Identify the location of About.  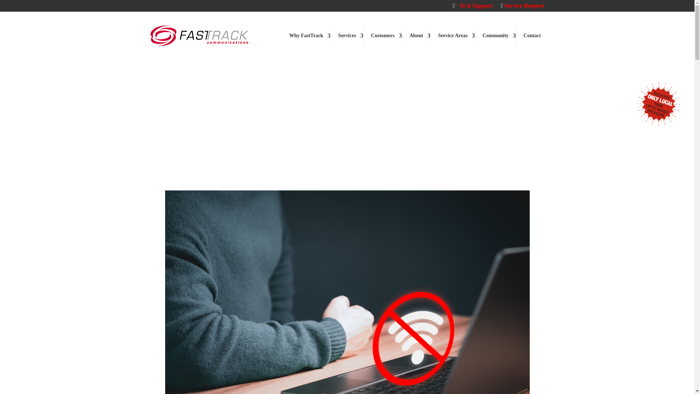
(416, 36).